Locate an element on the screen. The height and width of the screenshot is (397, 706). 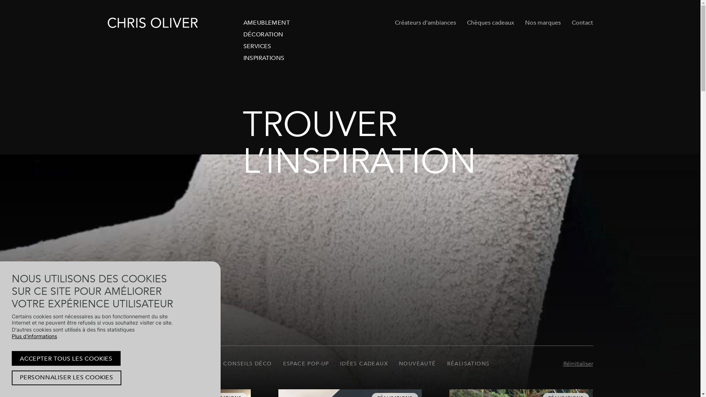
Chris Oliver is located at coordinates (152, 23).